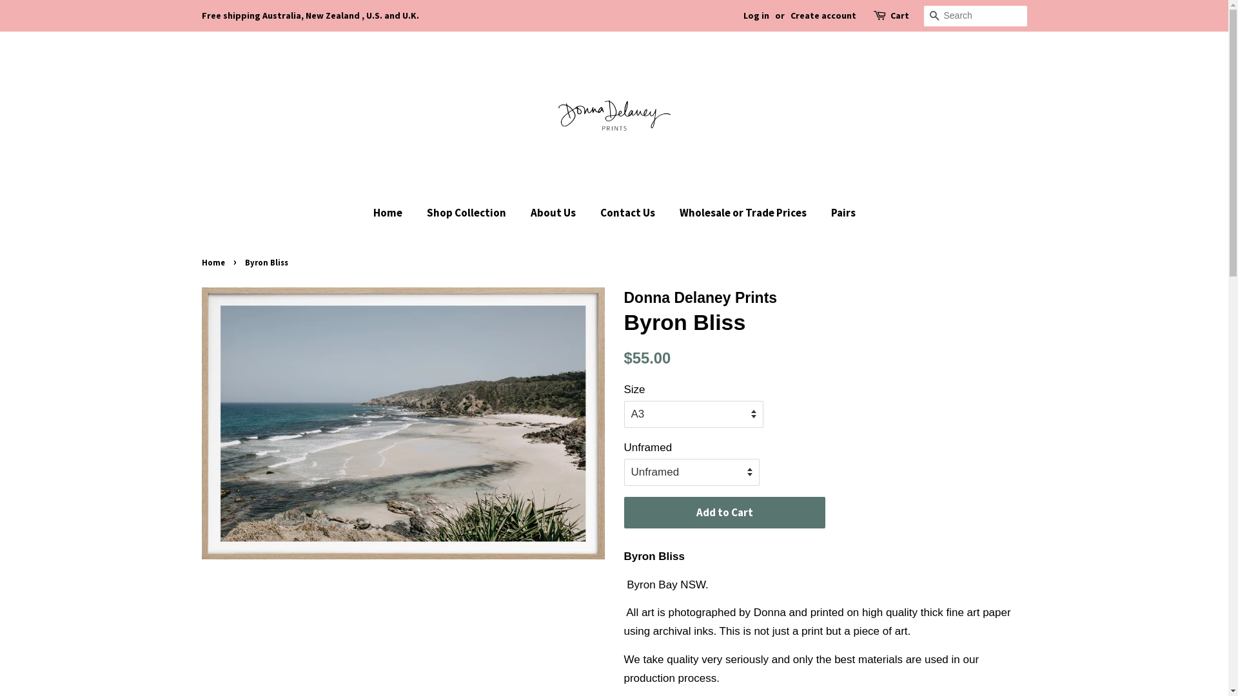 This screenshot has width=1238, height=696. Describe the element at coordinates (823, 15) in the screenshot. I see `Create account` at that location.